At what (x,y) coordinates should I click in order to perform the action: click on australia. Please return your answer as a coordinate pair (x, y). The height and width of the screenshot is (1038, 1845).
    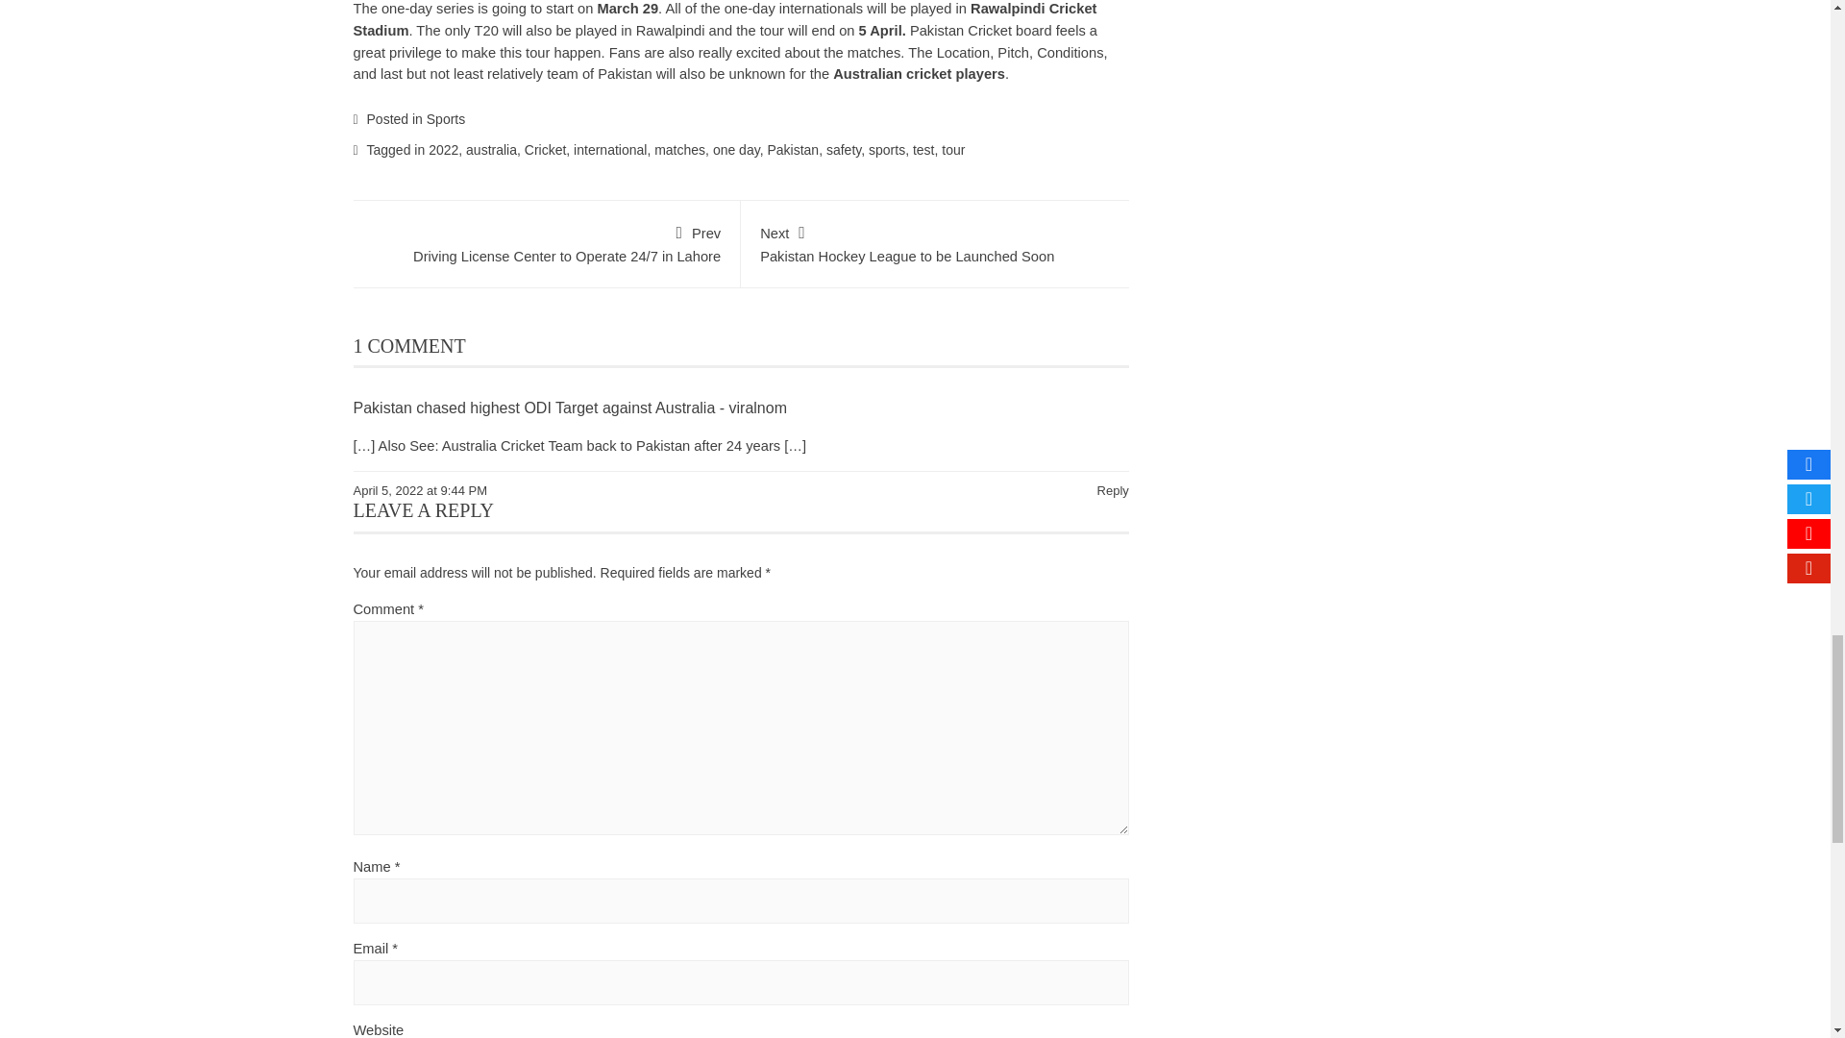
    Looking at the image, I should click on (491, 150).